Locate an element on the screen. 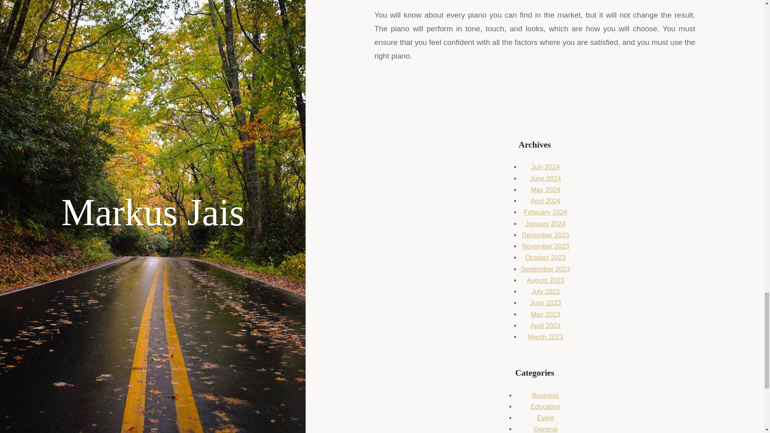 The height and width of the screenshot is (433, 770). May 2023 is located at coordinates (545, 314).